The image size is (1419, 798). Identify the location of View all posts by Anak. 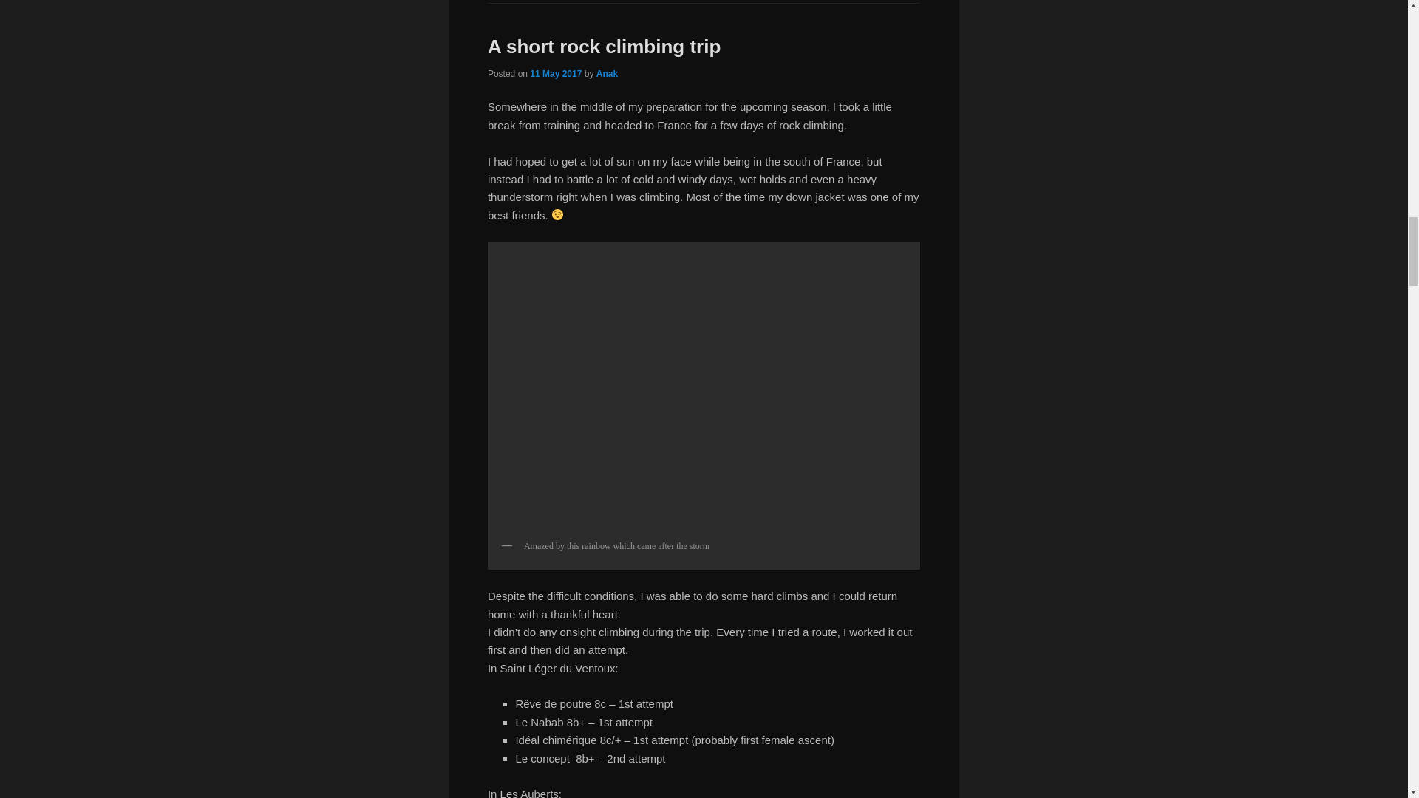
(606, 73).